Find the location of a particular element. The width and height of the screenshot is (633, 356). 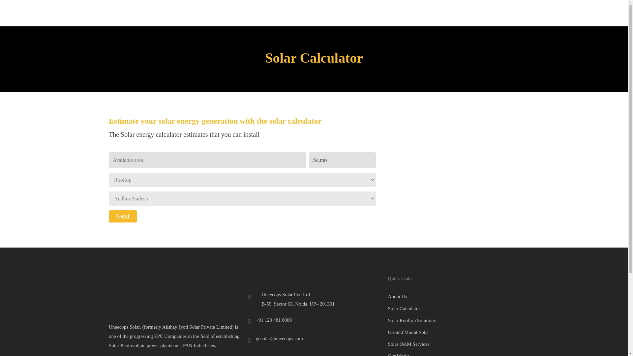

About Us is located at coordinates (453, 296).